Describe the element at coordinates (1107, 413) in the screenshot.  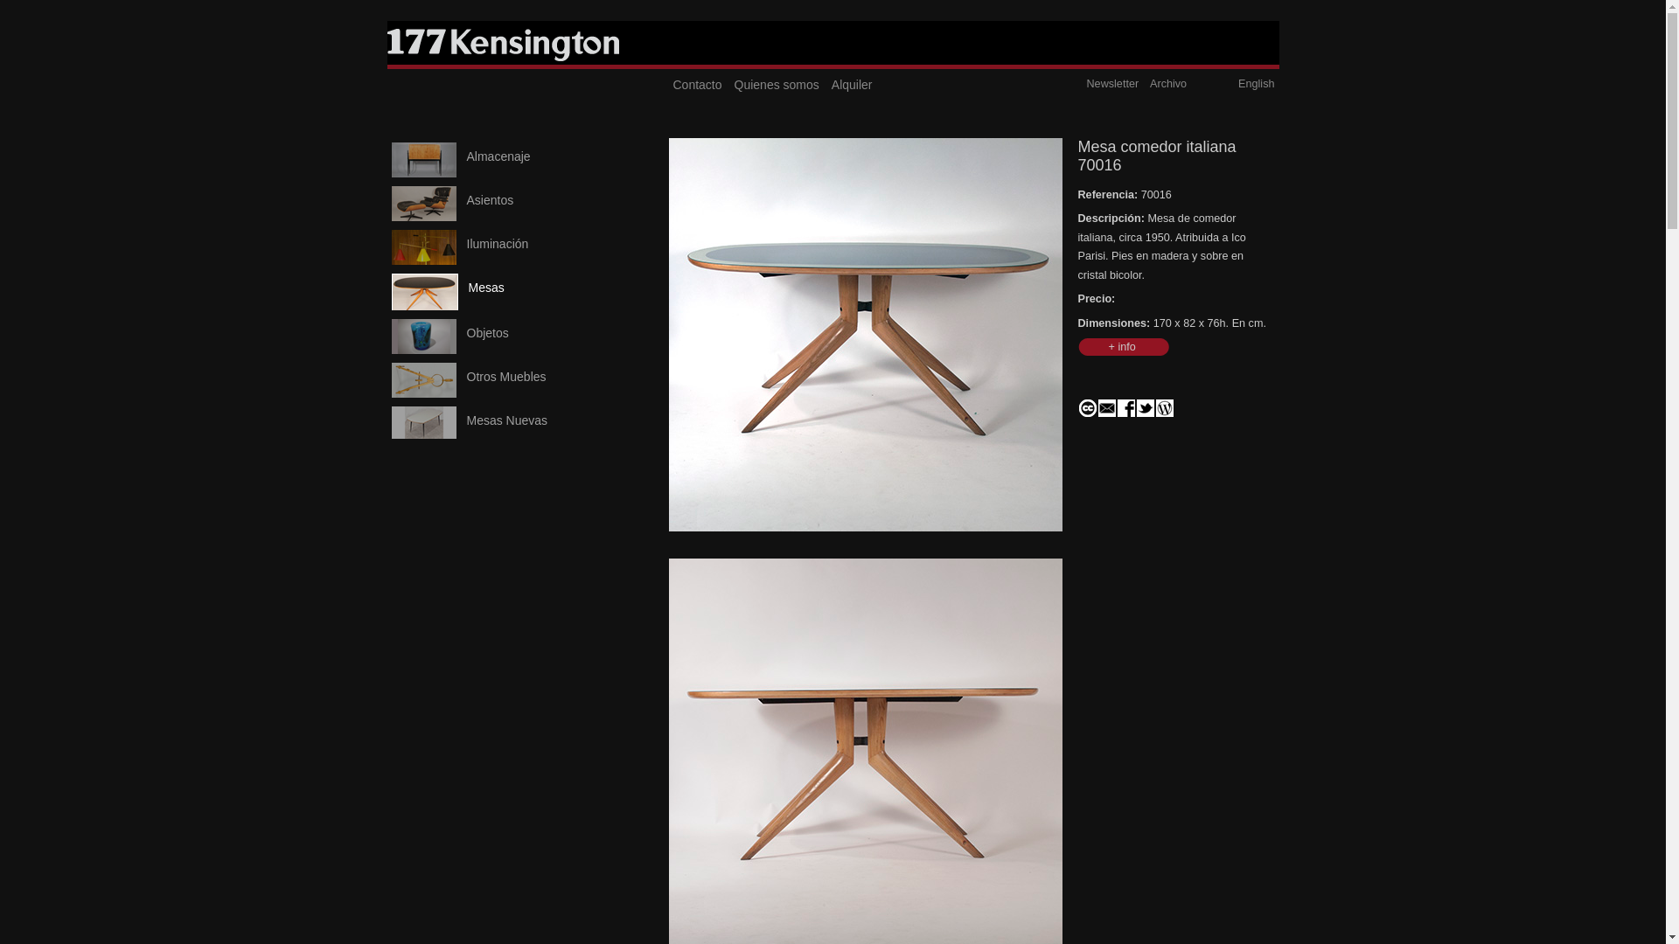
I see `email` at that location.